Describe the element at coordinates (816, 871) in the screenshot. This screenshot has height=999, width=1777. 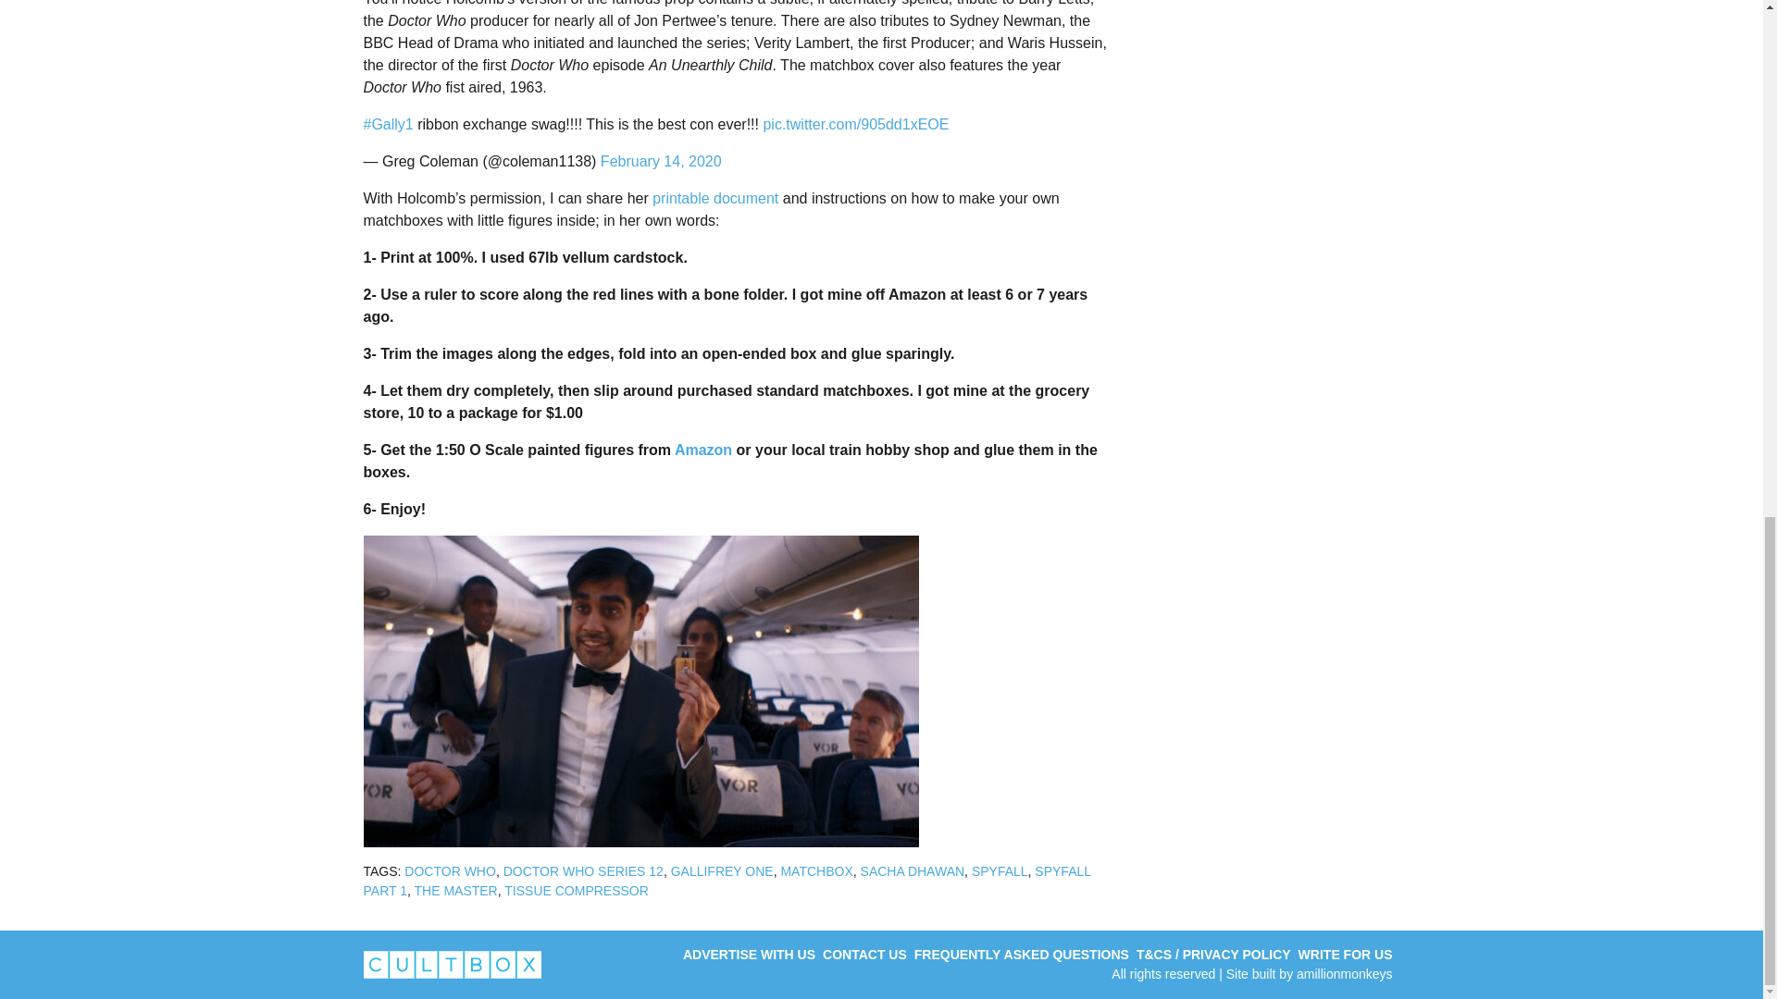
I see `MATCHBOX` at that location.